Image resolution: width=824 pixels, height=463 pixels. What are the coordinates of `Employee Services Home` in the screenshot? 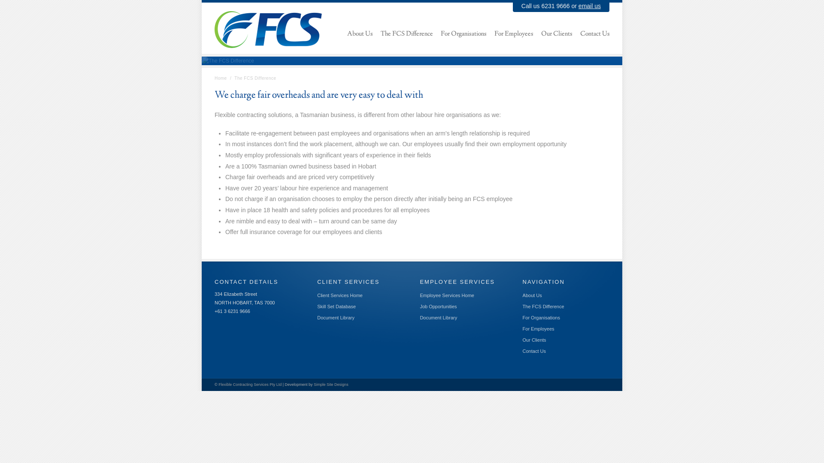 It's located at (447, 295).